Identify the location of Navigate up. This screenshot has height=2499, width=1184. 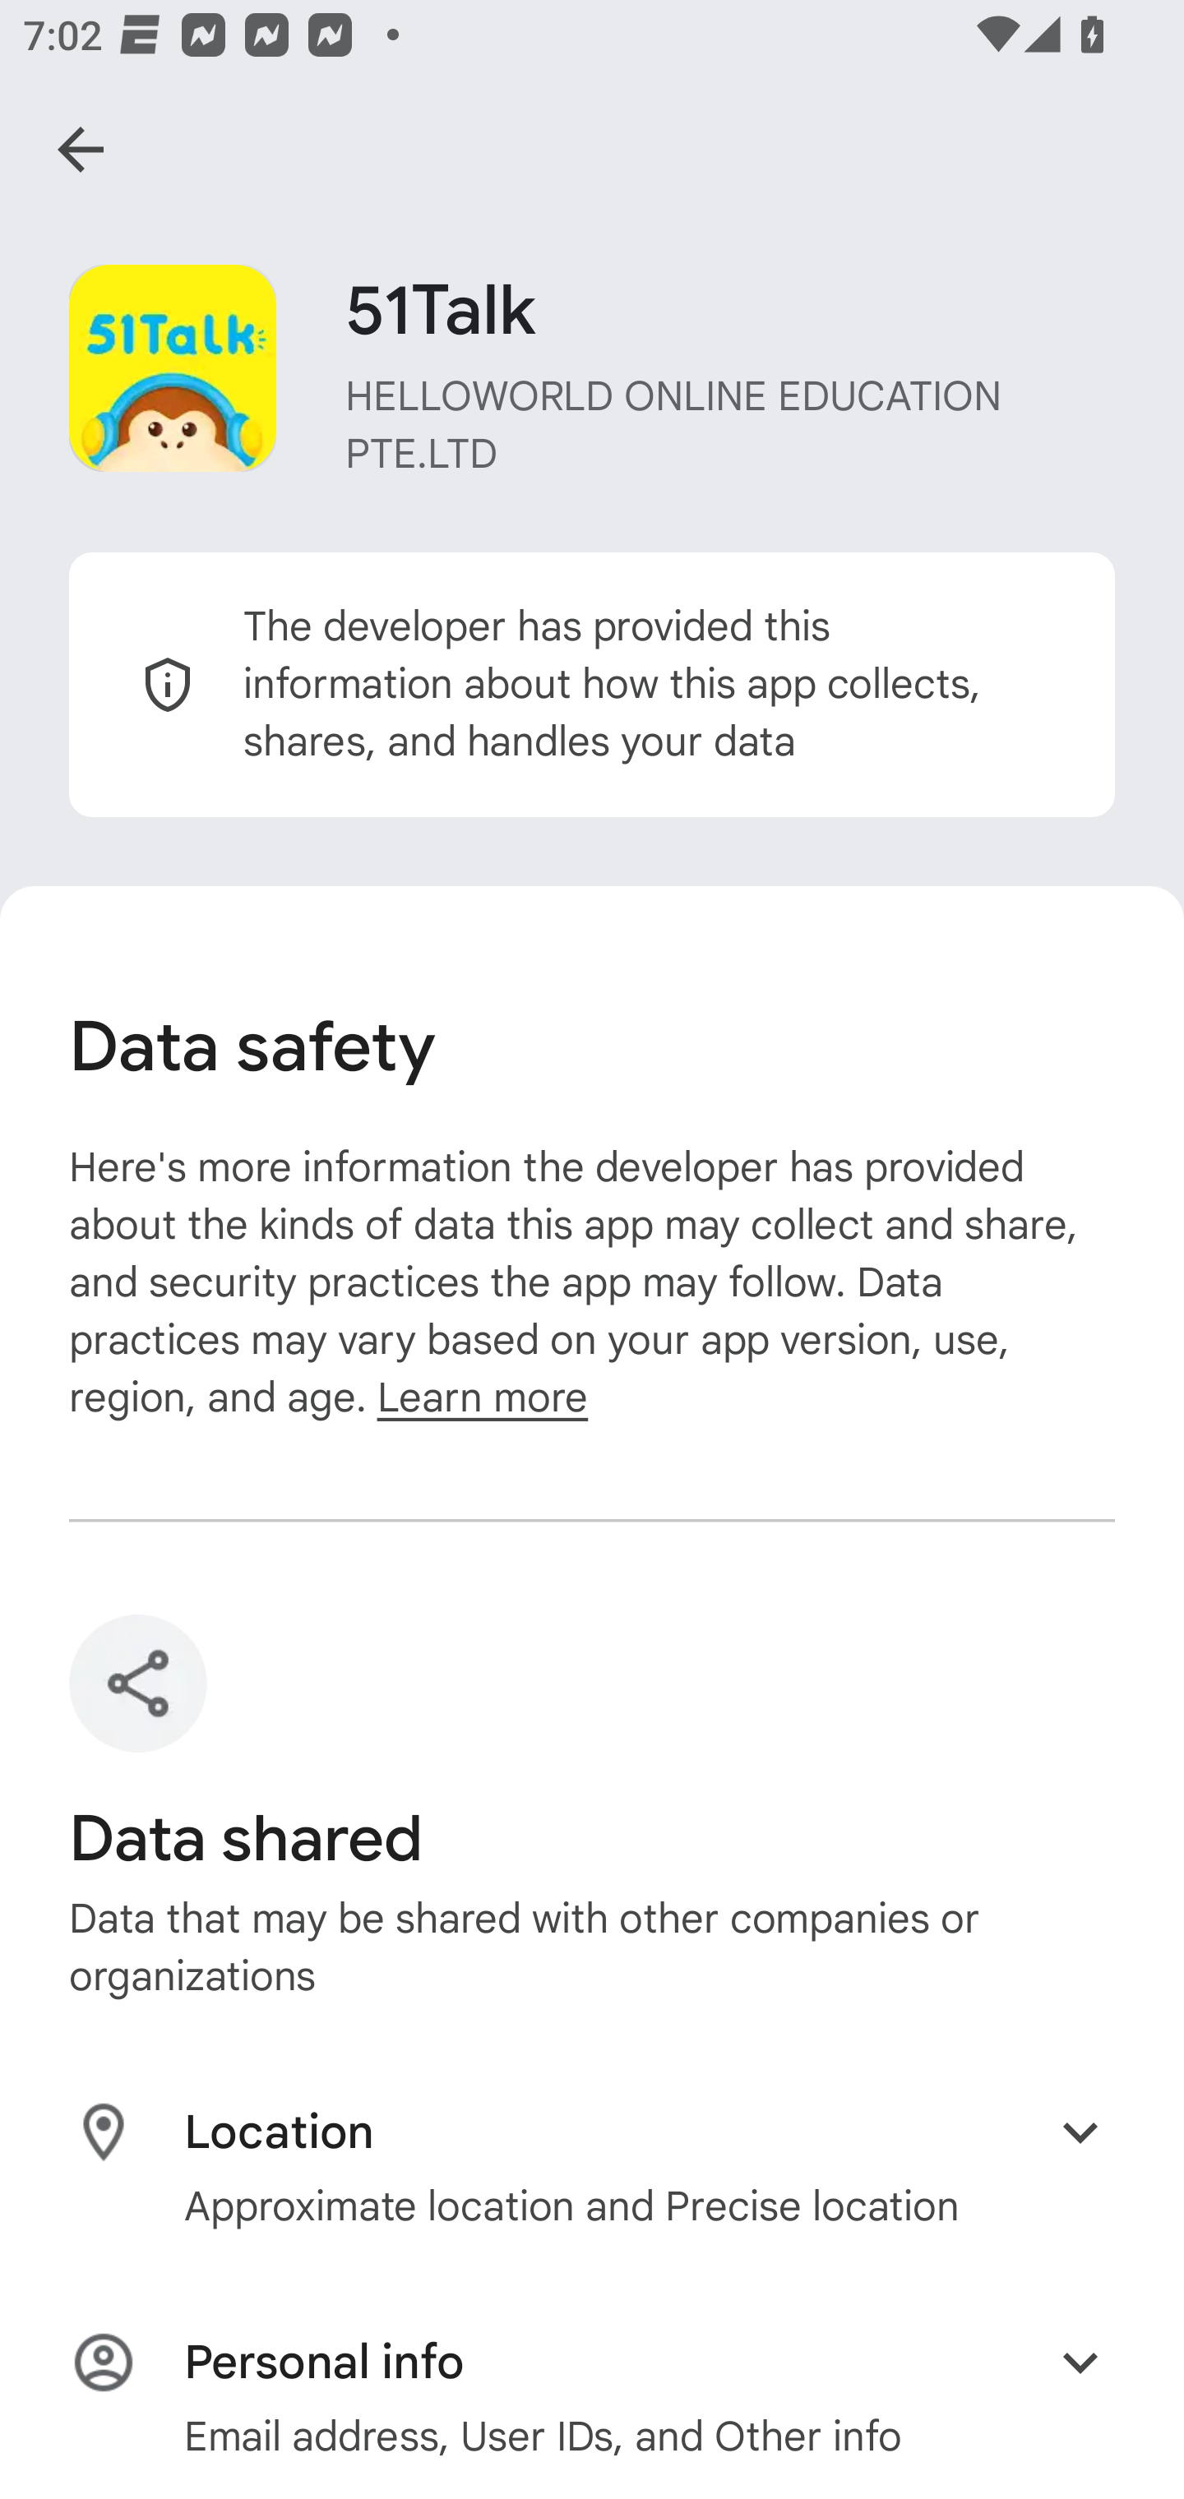
(81, 150).